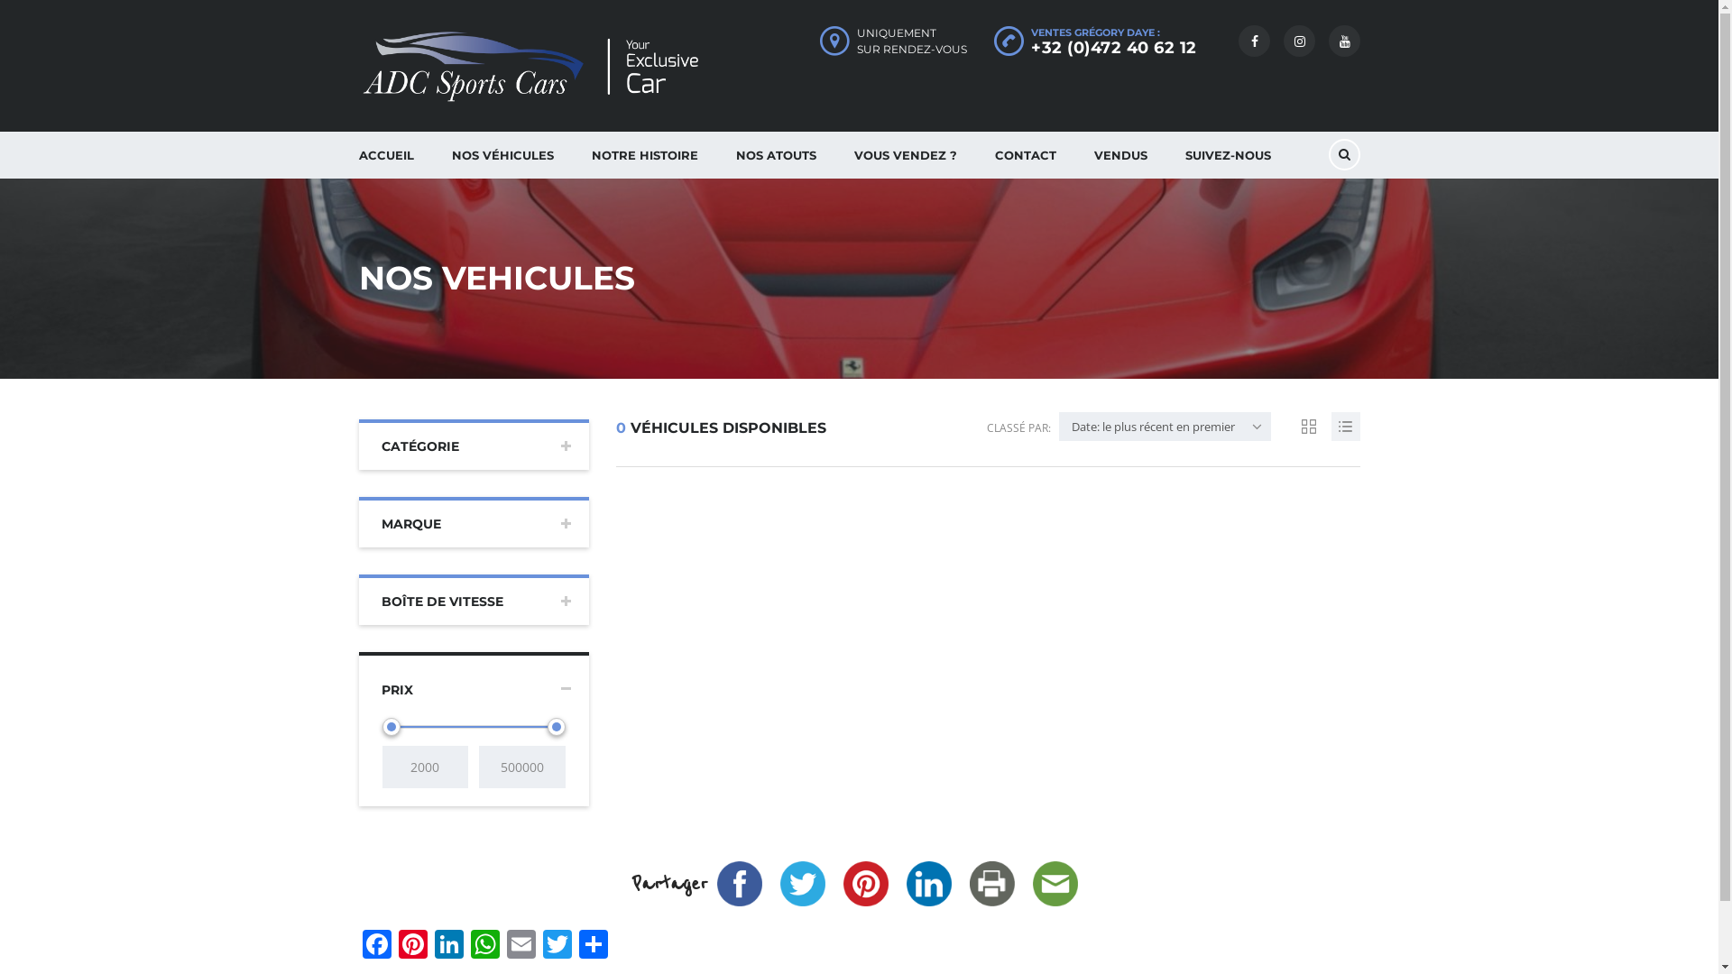  Describe the element at coordinates (521, 946) in the screenshot. I see `Email` at that location.